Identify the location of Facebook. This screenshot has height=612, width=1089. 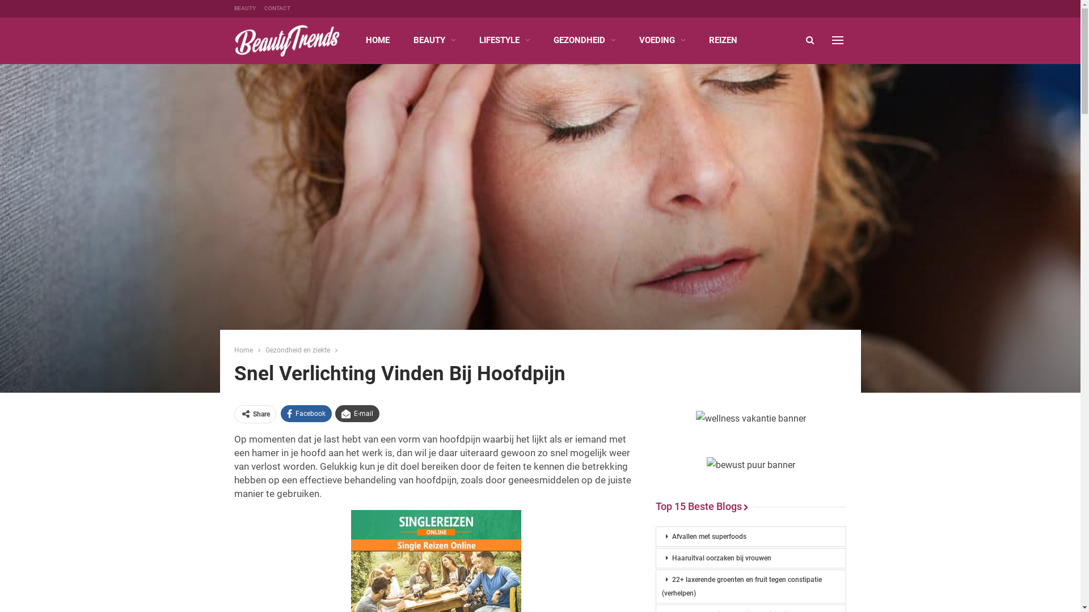
(305, 414).